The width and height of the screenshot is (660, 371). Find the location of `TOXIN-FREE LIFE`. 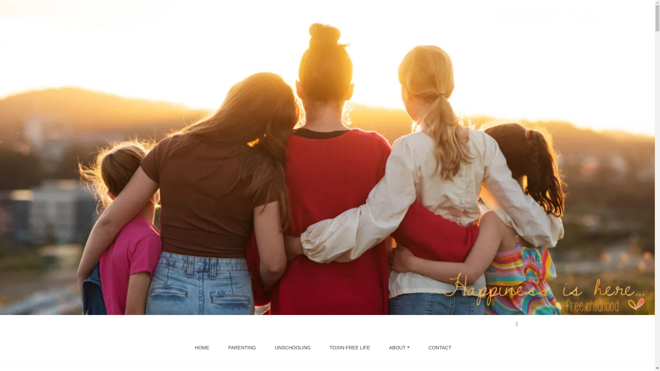

TOXIN-FREE LIFE is located at coordinates (350, 348).